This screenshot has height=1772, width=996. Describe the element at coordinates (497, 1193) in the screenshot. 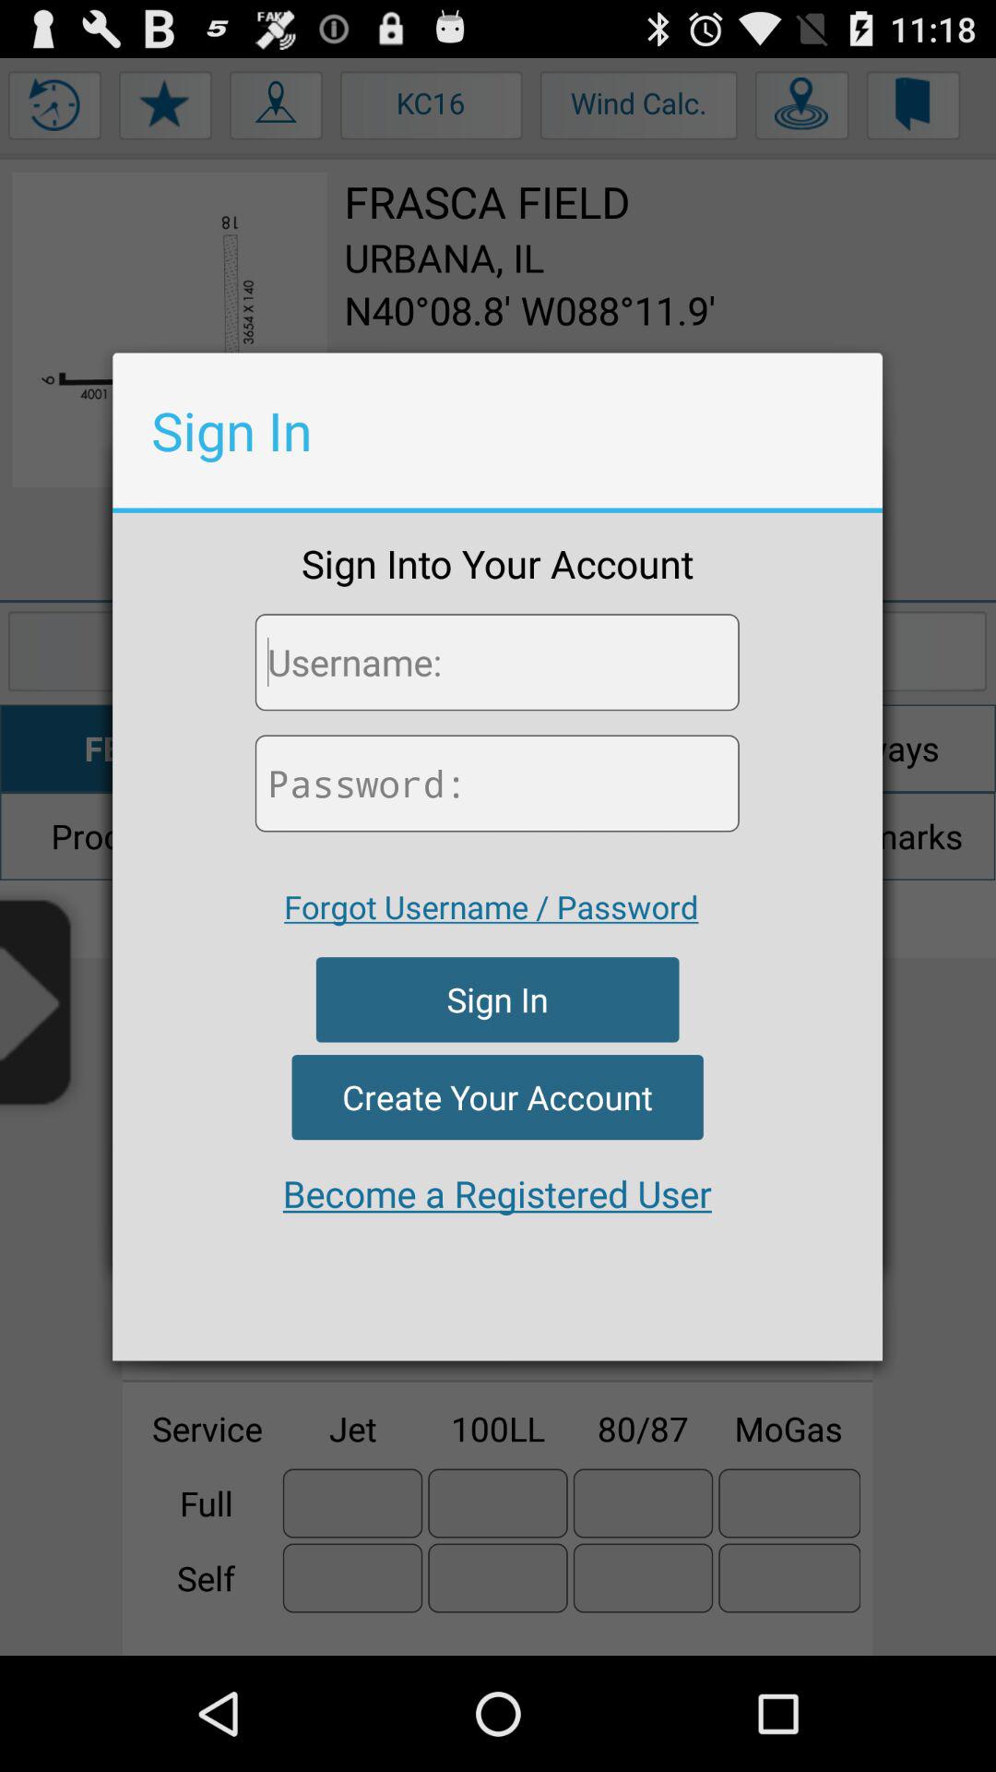

I see `click icon at the bottom` at that location.